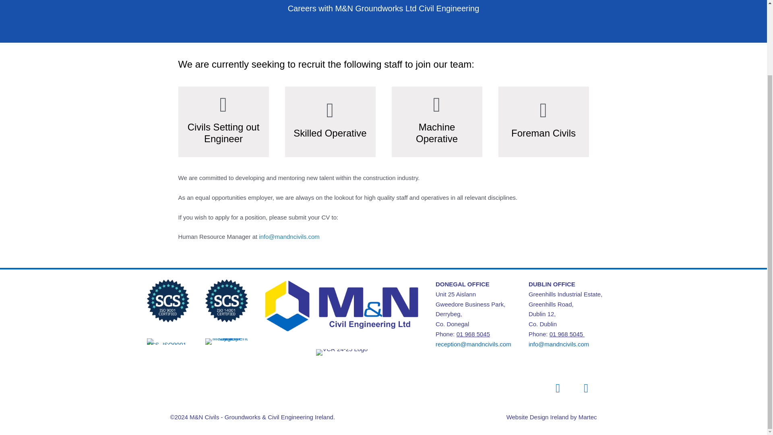 The height and width of the screenshot is (435, 773). I want to click on Website Design Galway, so click(537, 417).